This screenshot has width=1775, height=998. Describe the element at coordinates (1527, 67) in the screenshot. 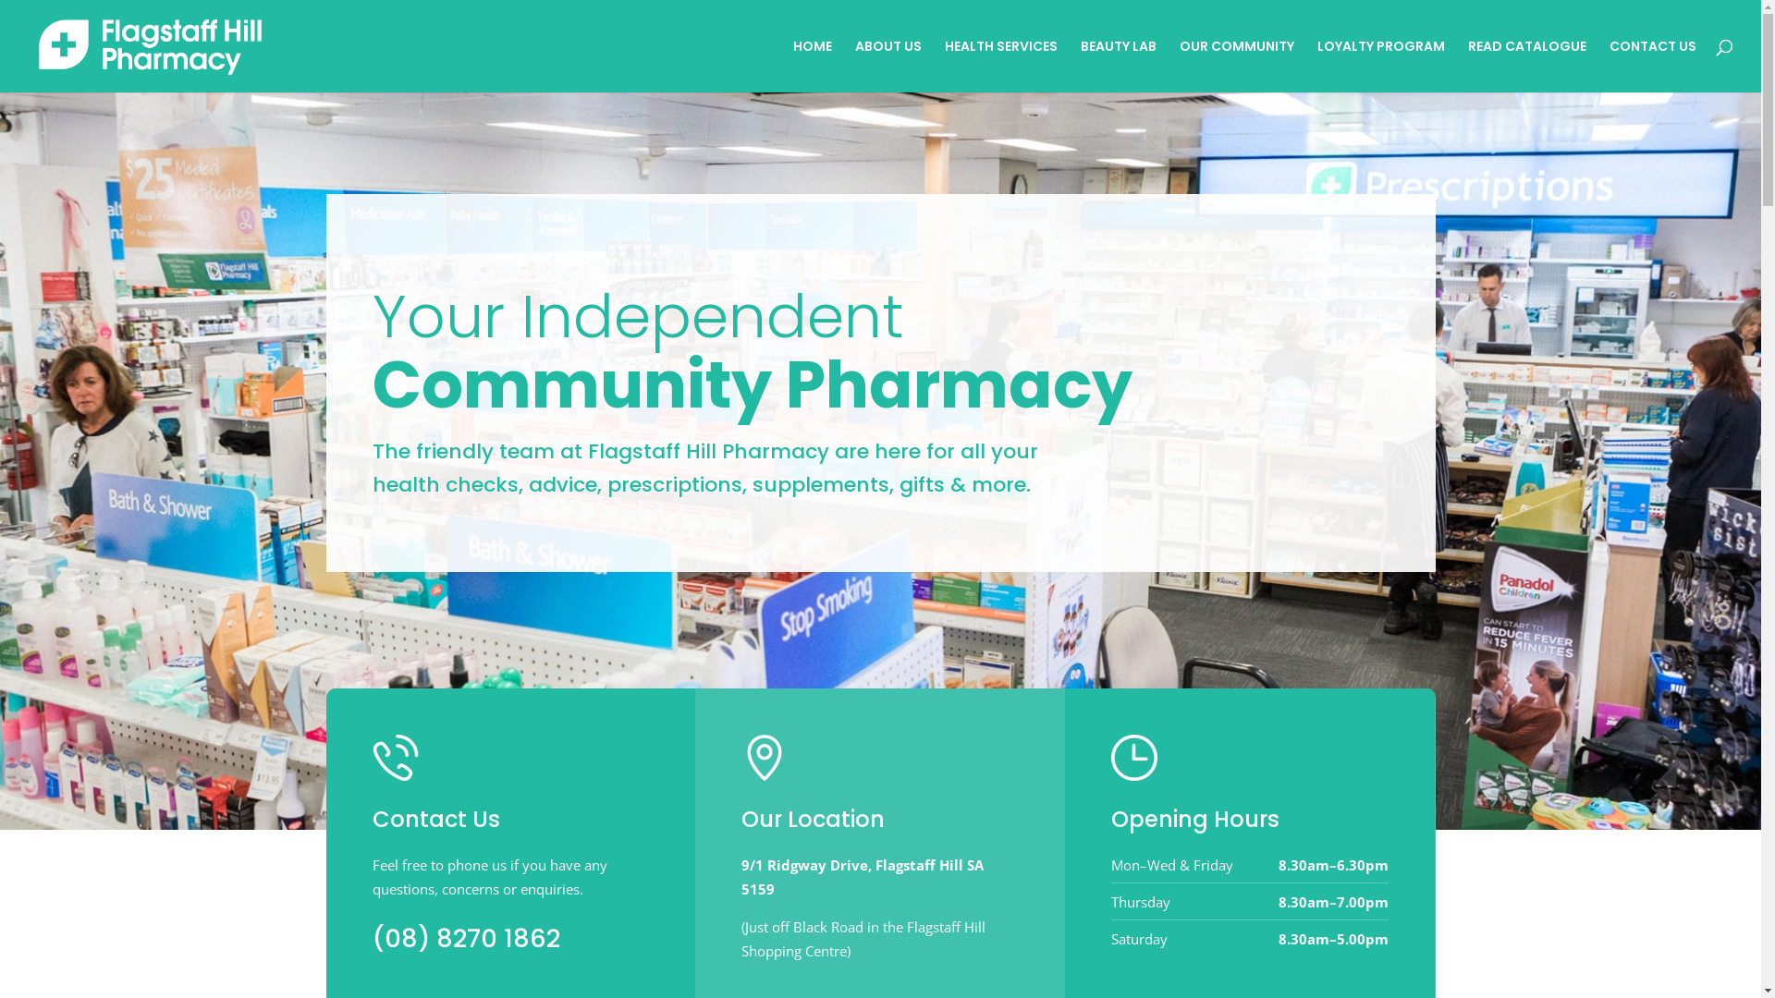

I see `READ CATALOGUE` at that location.